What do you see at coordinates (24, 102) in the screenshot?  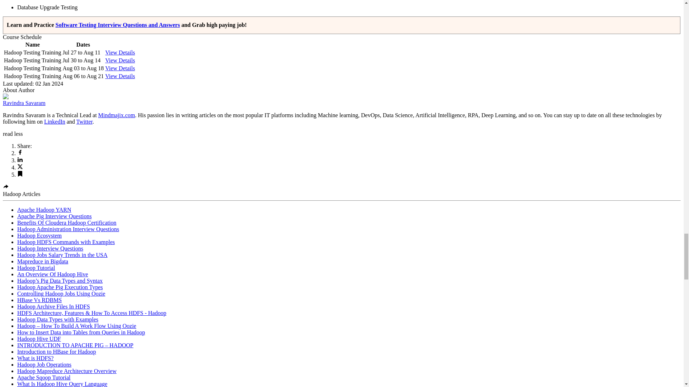 I see `Ravindra Savaram` at bounding box center [24, 102].